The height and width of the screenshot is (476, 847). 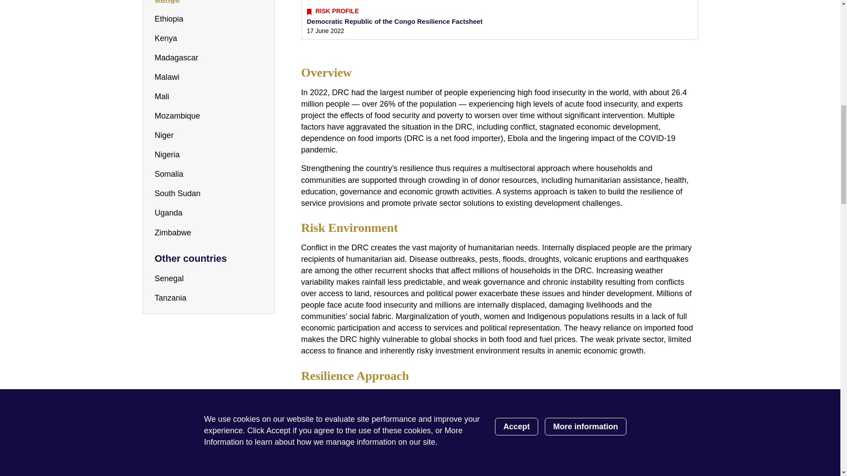 What do you see at coordinates (206, 2) in the screenshot?
I see `Democratic Republic of the Congo` at bounding box center [206, 2].